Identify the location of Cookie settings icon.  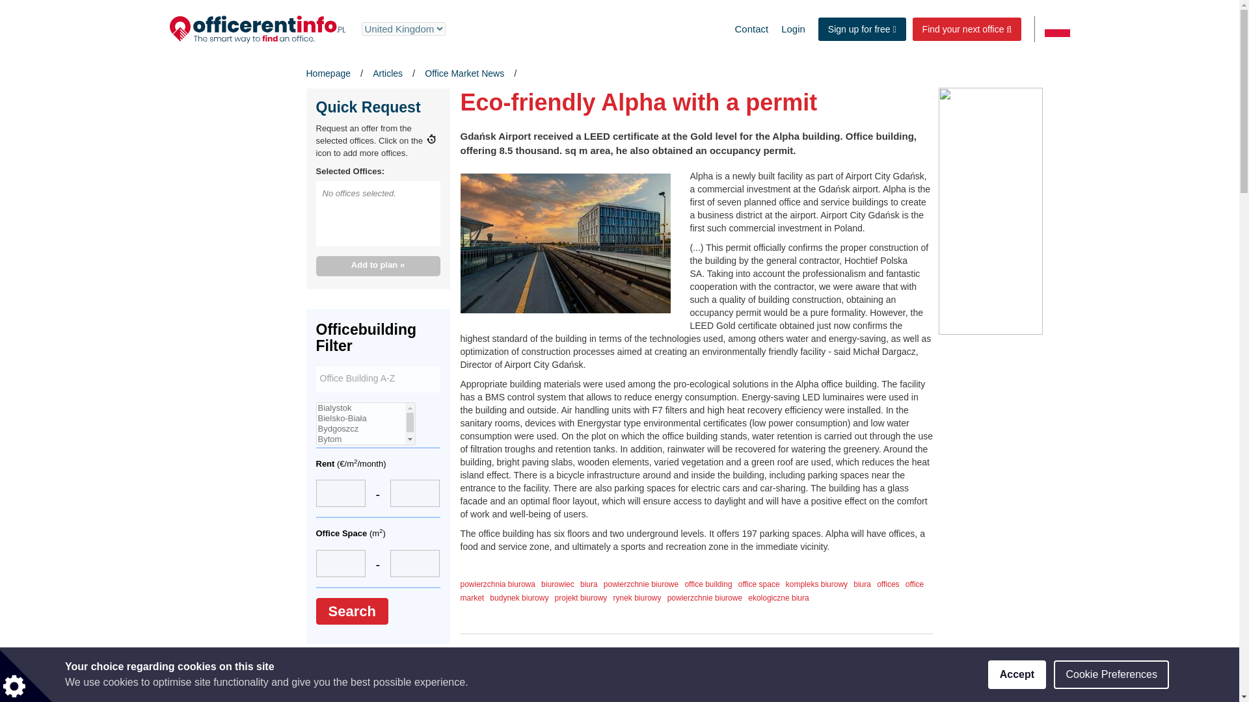
(26, 676).